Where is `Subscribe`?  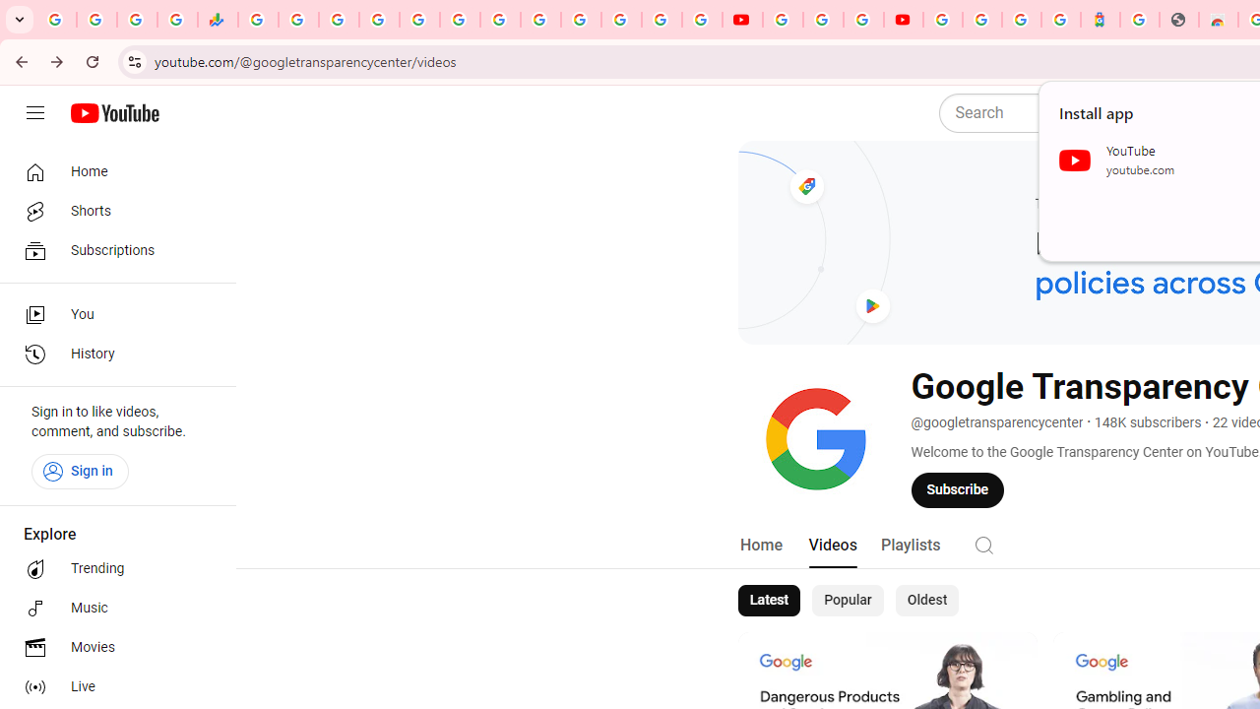
Subscribe is located at coordinates (958, 489).